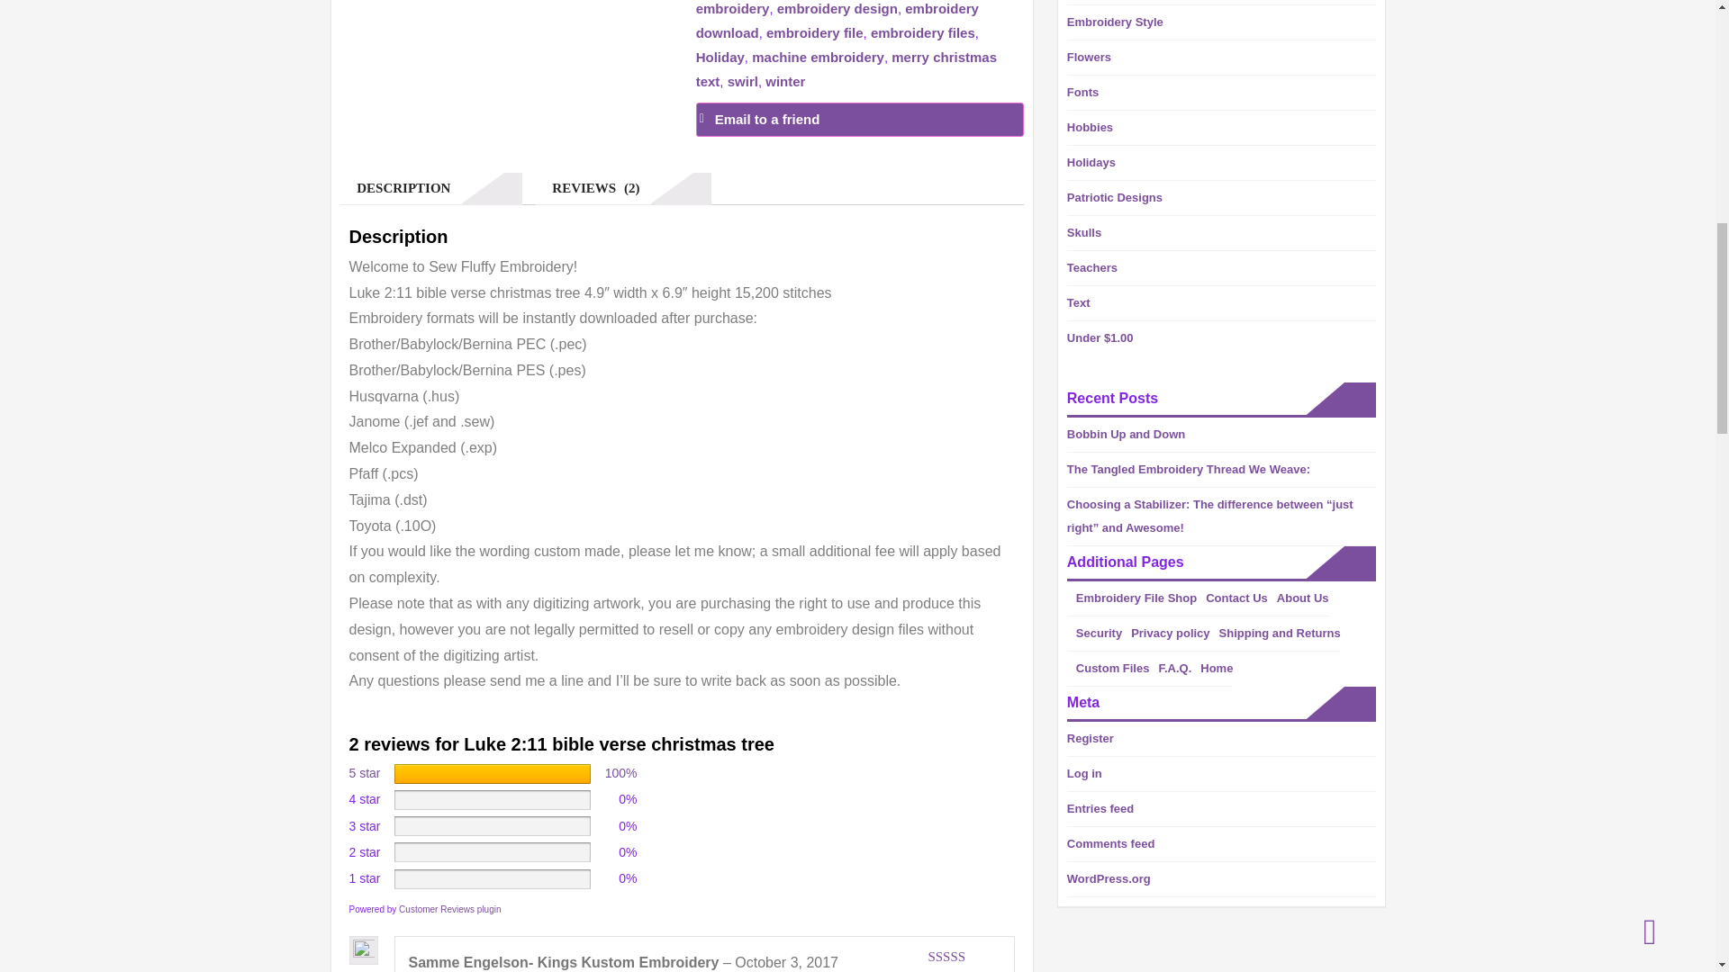 The image size is (1729, 972). I want to click on embroidery files, so click(922, 32).